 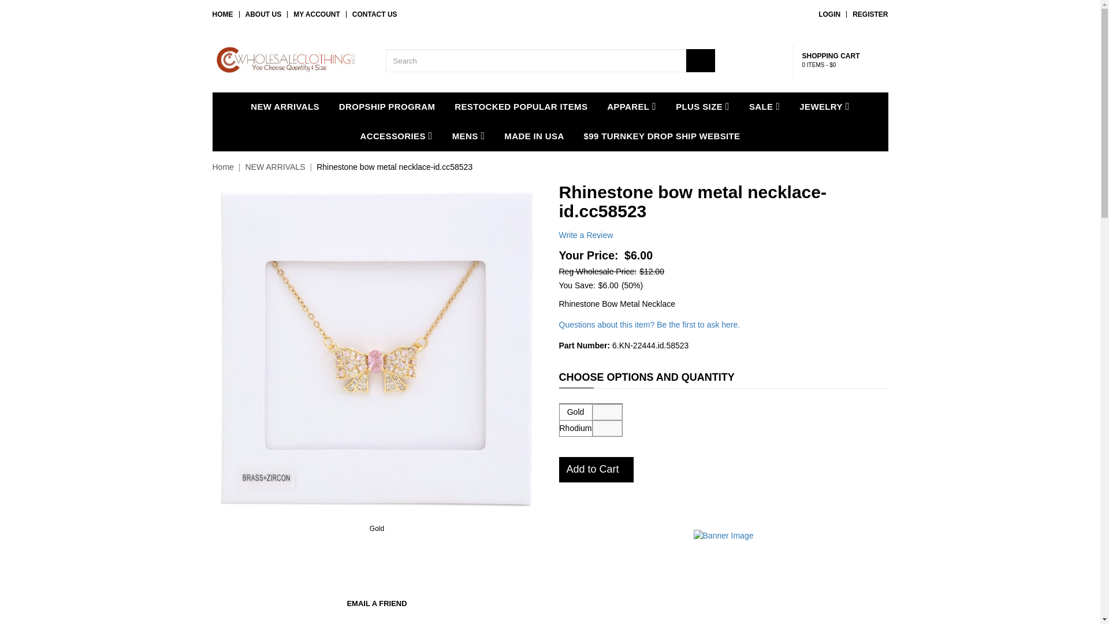 I want to click on SALE, so click(x=765, y=106).